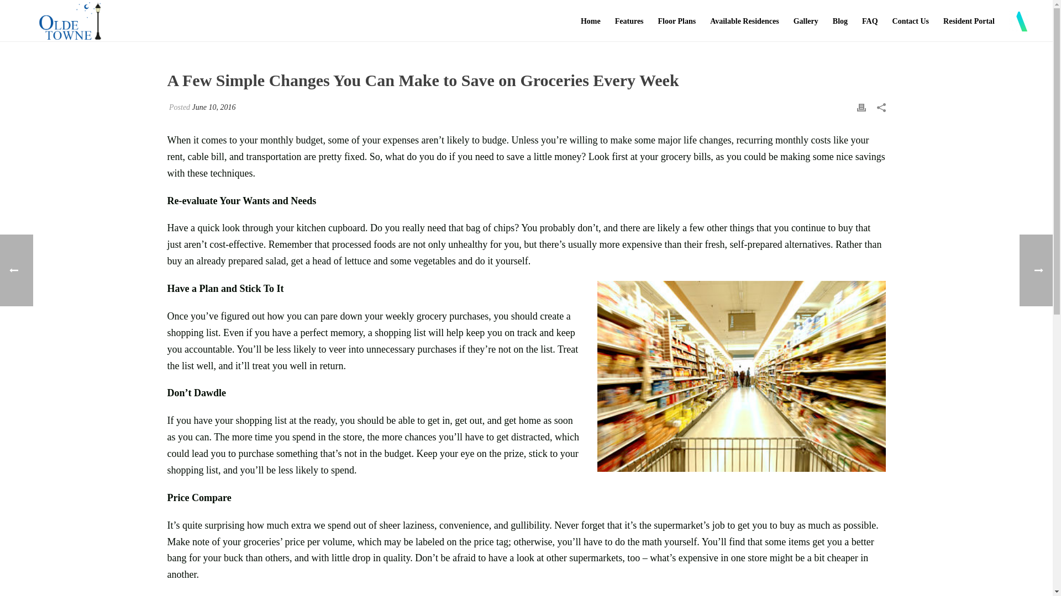 Image resolution: width=1061 pixels, height=596 pixels. I want to click on Resident Portal, so click(968, 21).